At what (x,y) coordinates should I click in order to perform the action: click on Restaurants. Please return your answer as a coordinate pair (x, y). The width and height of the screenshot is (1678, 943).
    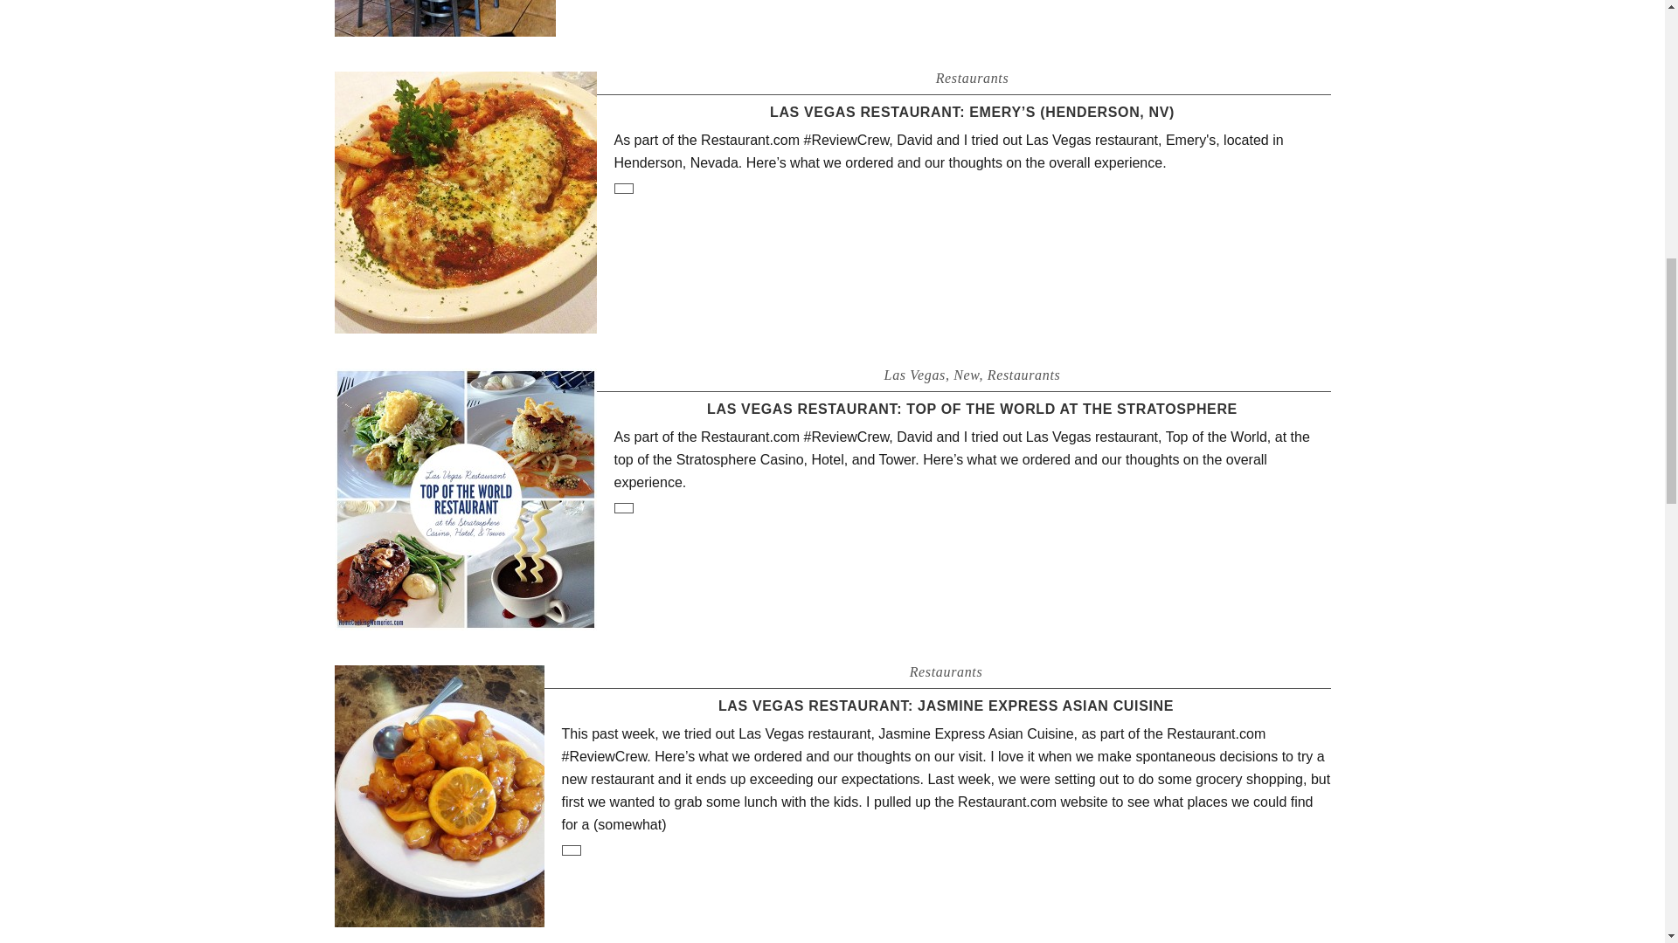
    Looking at the image, I should click on (1024, 375).